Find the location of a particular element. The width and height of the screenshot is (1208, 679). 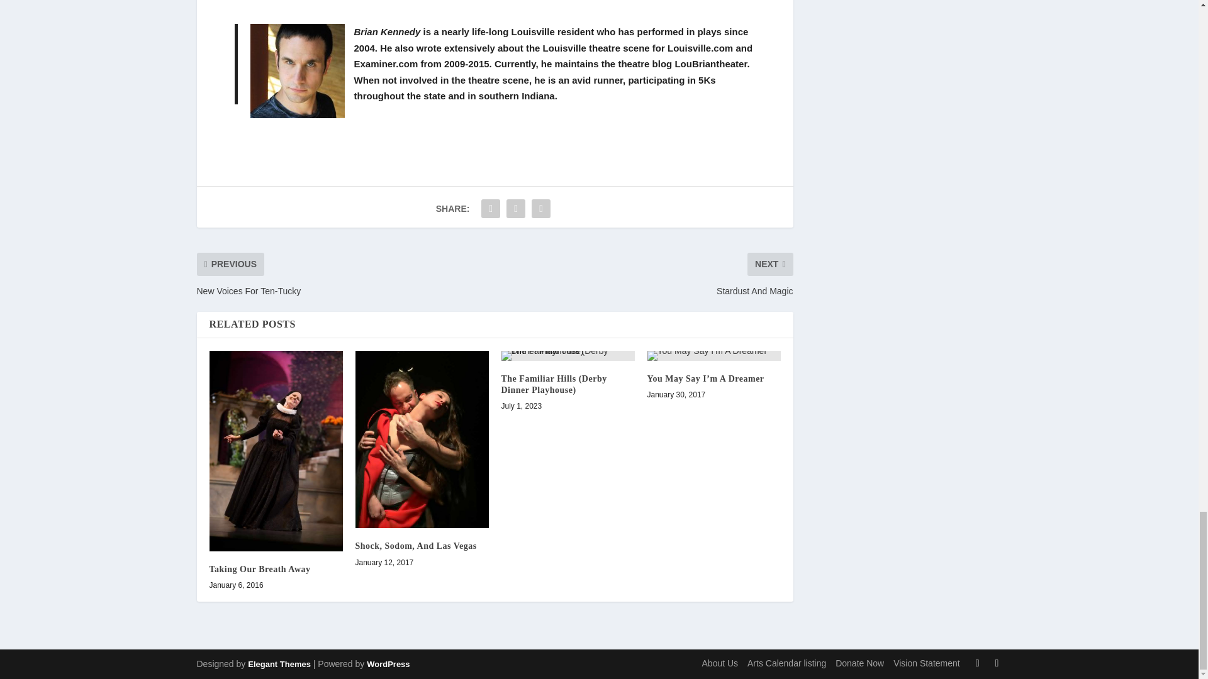

Share "Maggie The Cat" via Facebook is located at coordinates (491, 209).